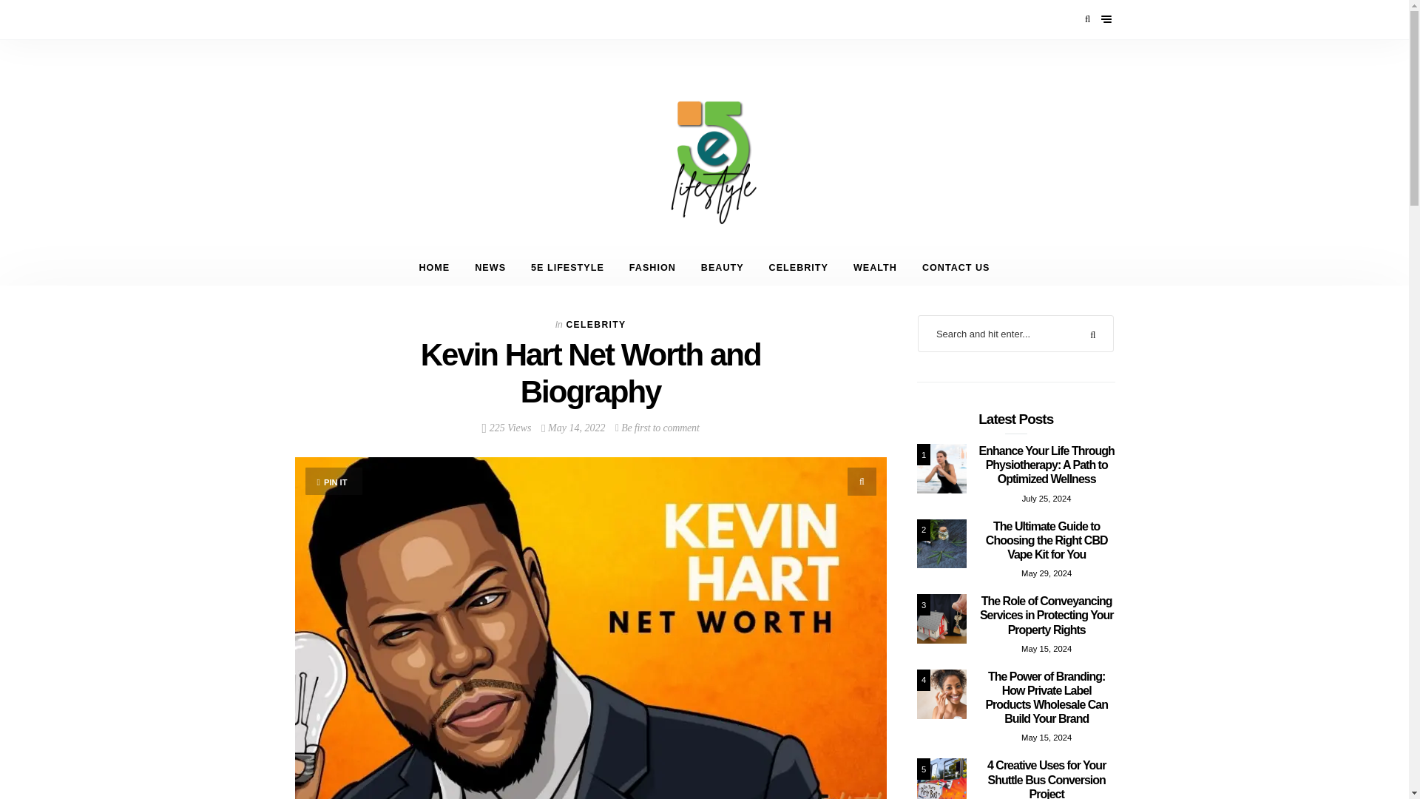 Image resolution: width=1420 pixels, height=799 pixels. Describe the element at coordinates (334, 481) in the screenshot. I see `PIN IT` at that location.